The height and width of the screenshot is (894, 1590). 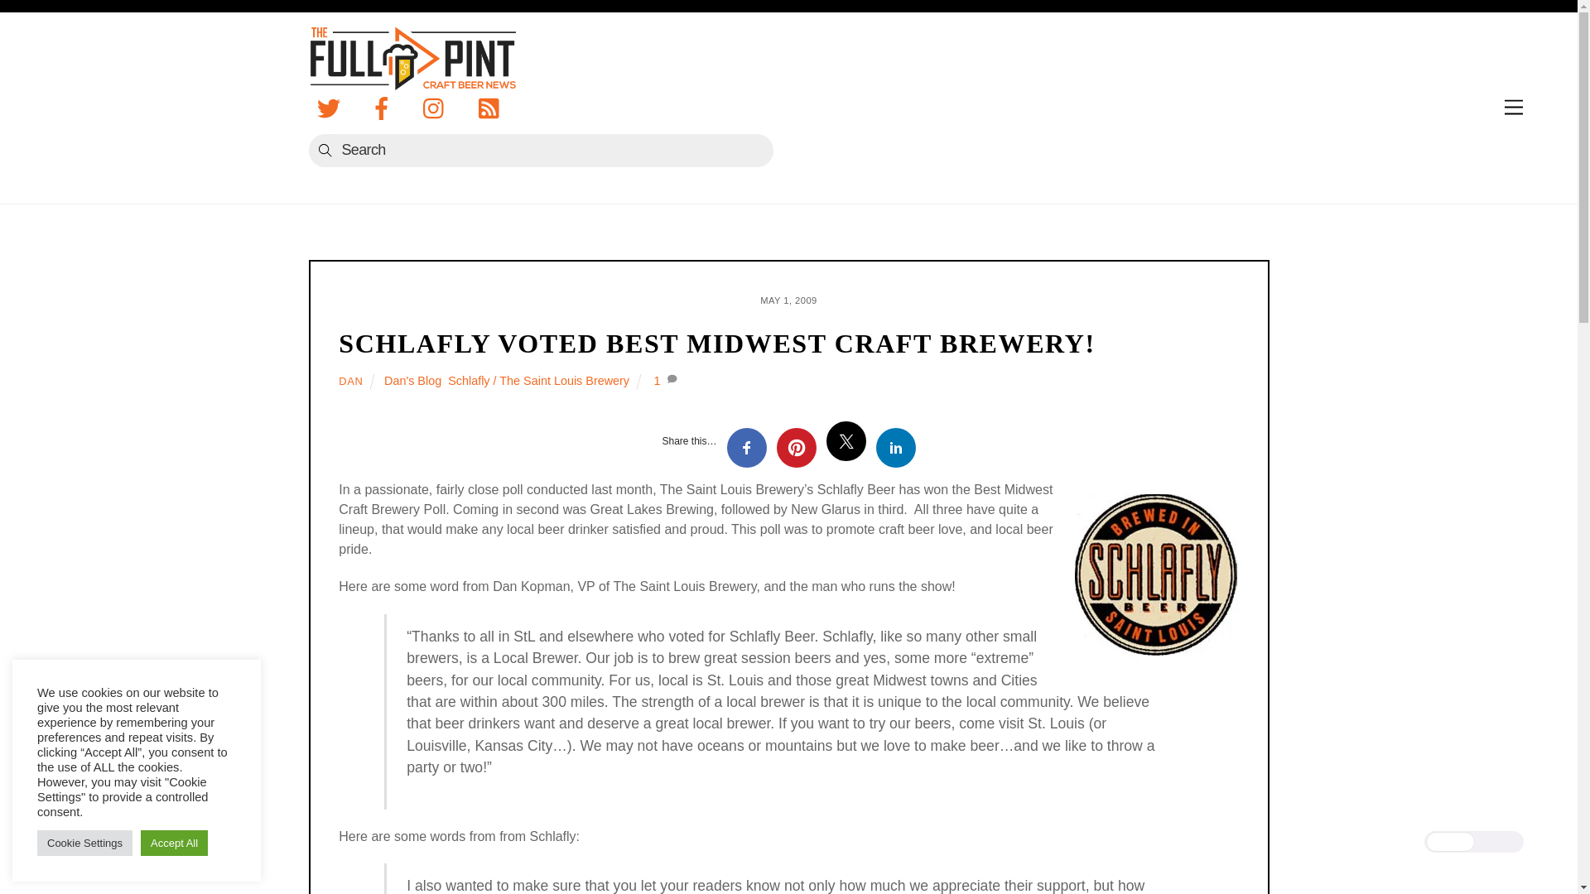 I want to click on The Full Pint - Craft Beer News, so click(x=412, y=58).